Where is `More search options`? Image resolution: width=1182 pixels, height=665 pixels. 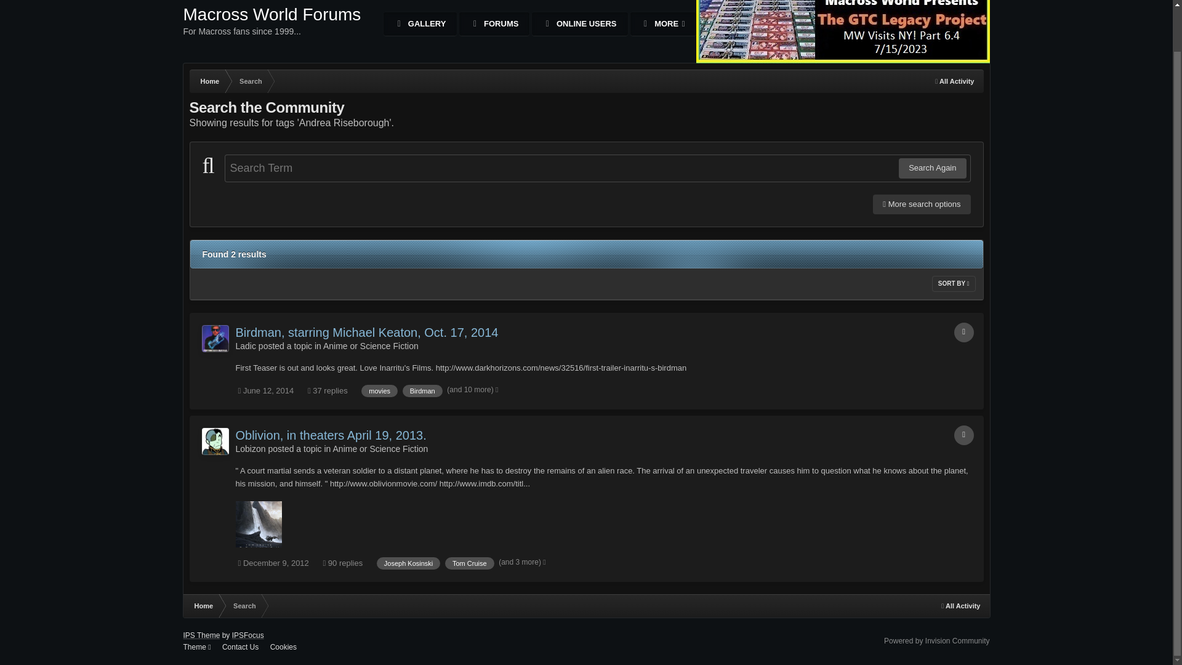 More search options is located at coordinates (245, 346).